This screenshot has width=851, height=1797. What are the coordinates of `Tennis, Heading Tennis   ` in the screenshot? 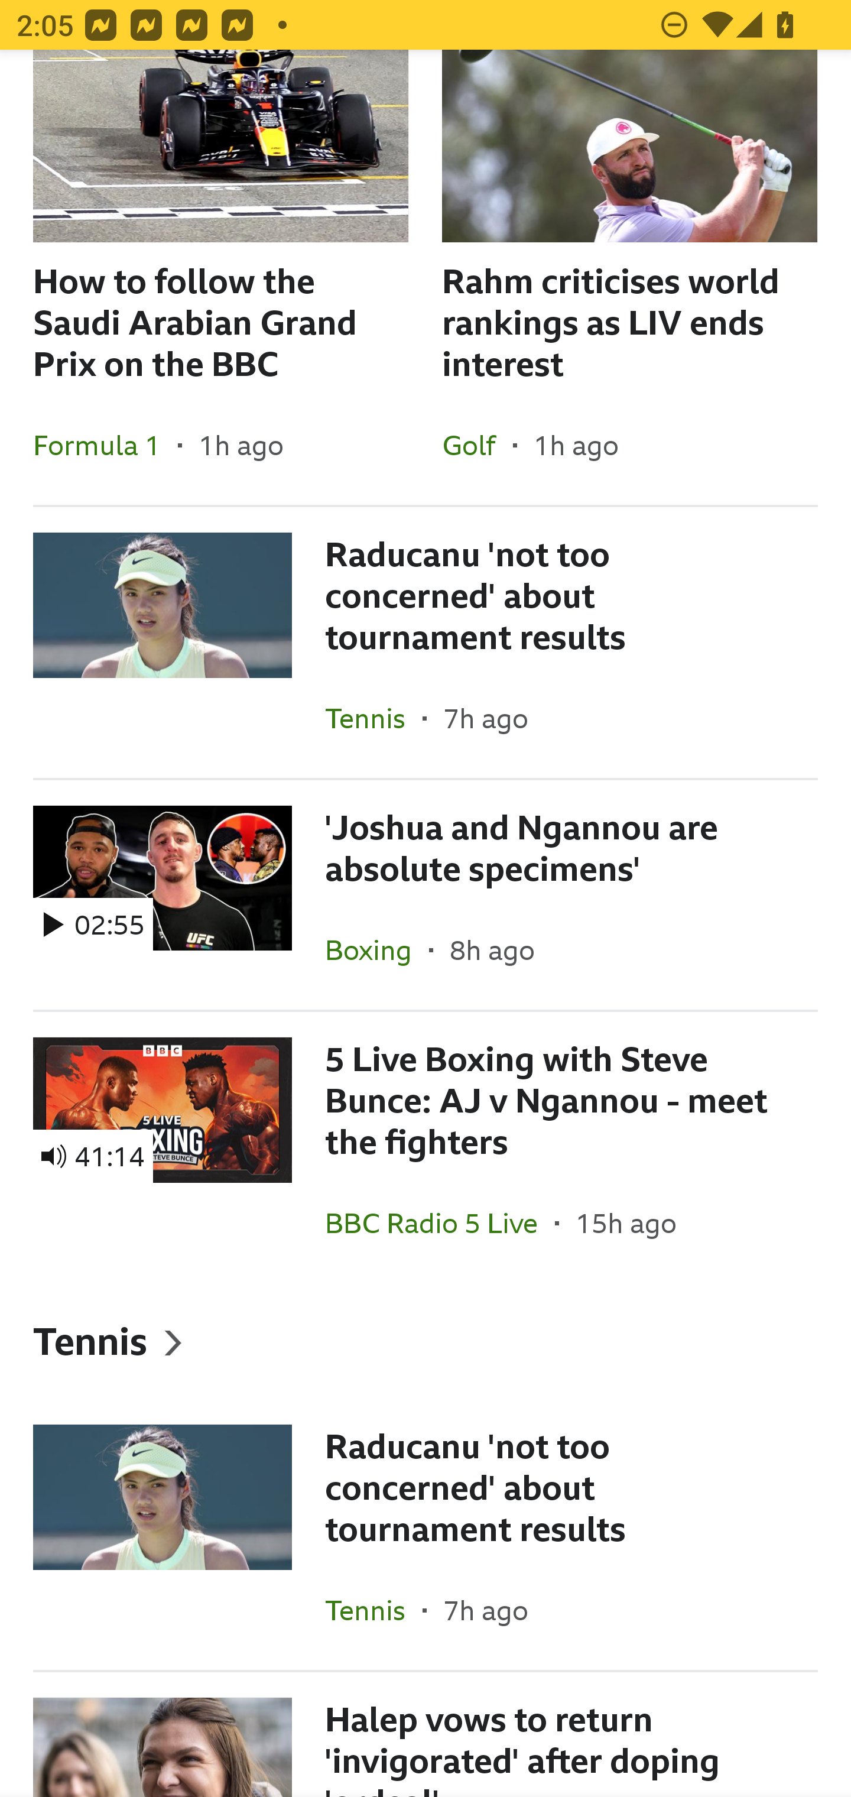 It's located at (425, 1341).